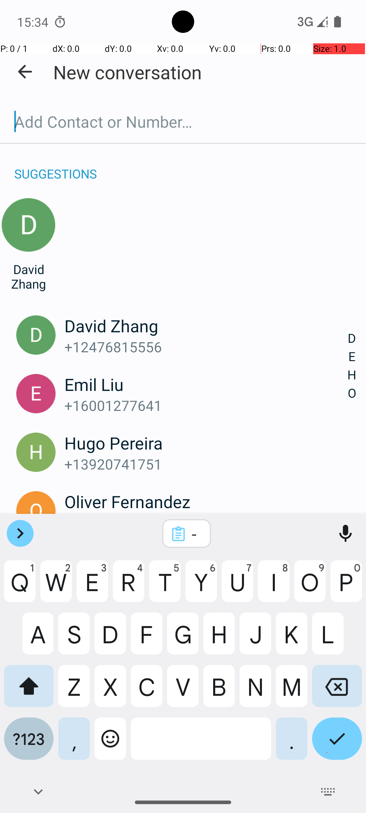 The width and height of the screenshot is (366, 813). Describe the element at coordinates (206, 347) in the screenshot. I see `+12476815556` at that location.